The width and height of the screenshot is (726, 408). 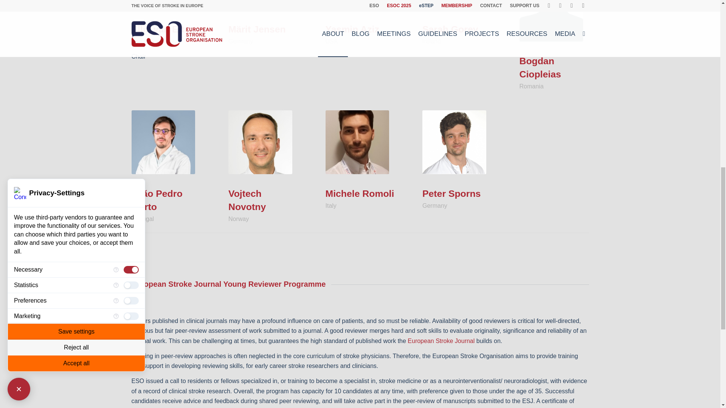 I want to click on Jensen image, so click(x=260, y=5).